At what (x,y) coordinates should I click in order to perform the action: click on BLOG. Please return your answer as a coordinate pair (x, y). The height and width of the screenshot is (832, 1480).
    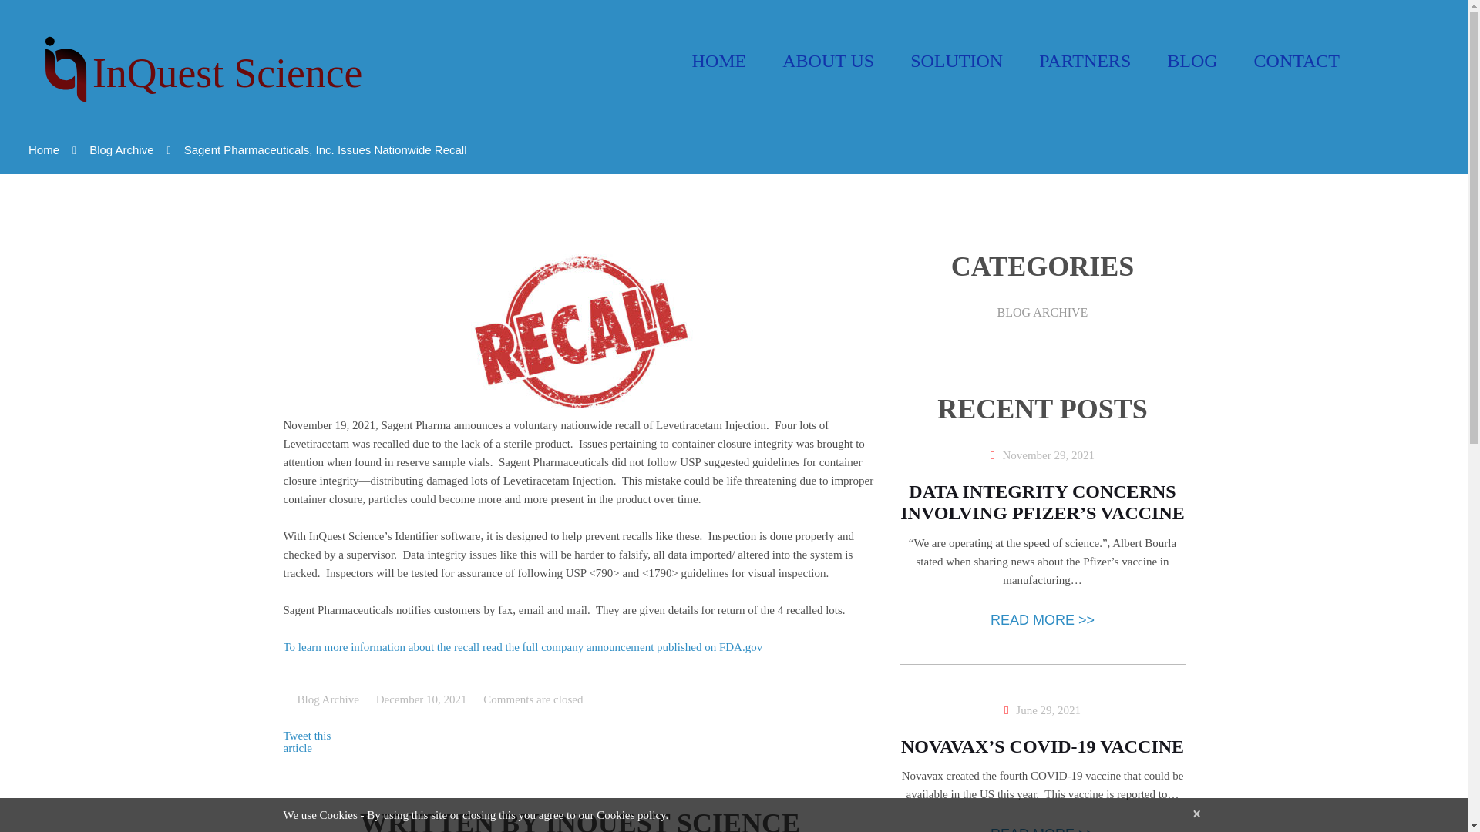
    Looking at the image, I should click on (1192, 60).